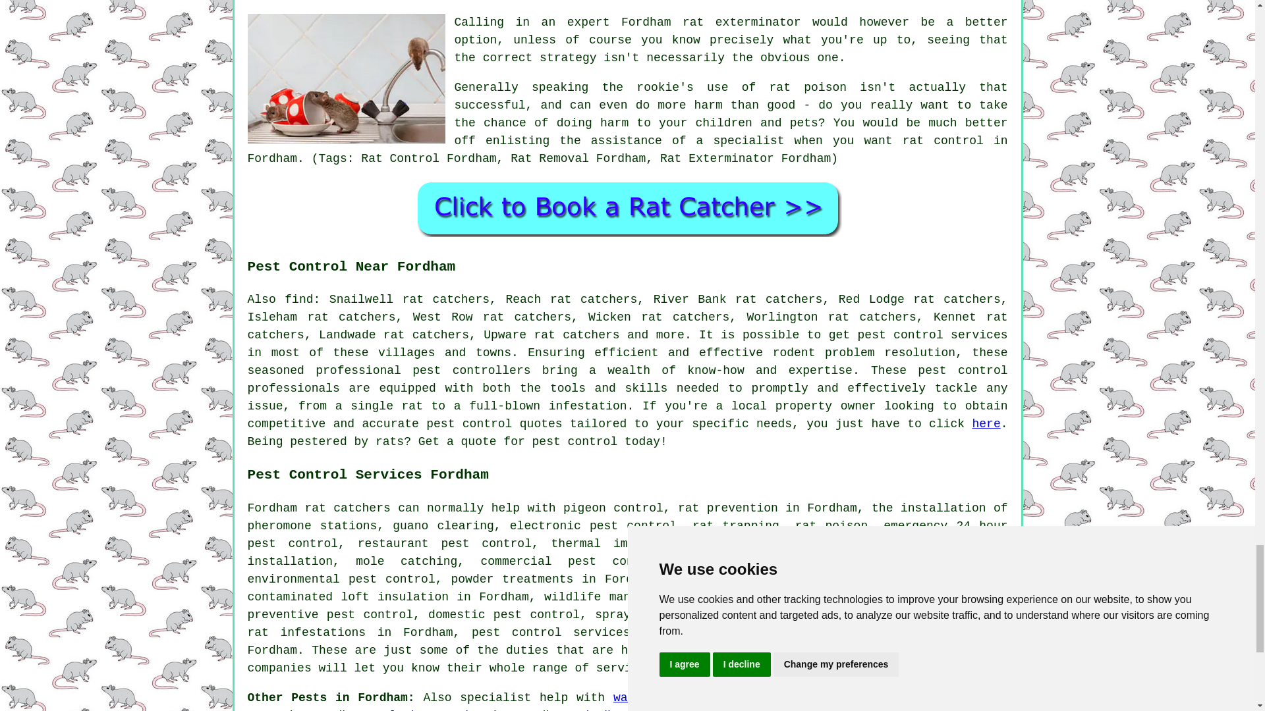 Image resolution: width=1265 pixels, height=711 pixels. I want to click on pest control quotes, so click(494, 424).